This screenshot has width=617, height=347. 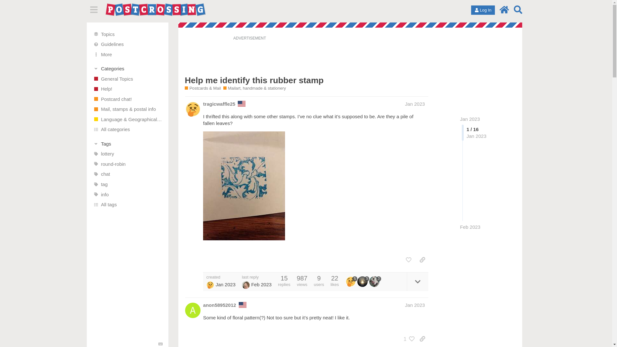 I want to click on A place to discuss in your own language., so click(x=128, y=120).